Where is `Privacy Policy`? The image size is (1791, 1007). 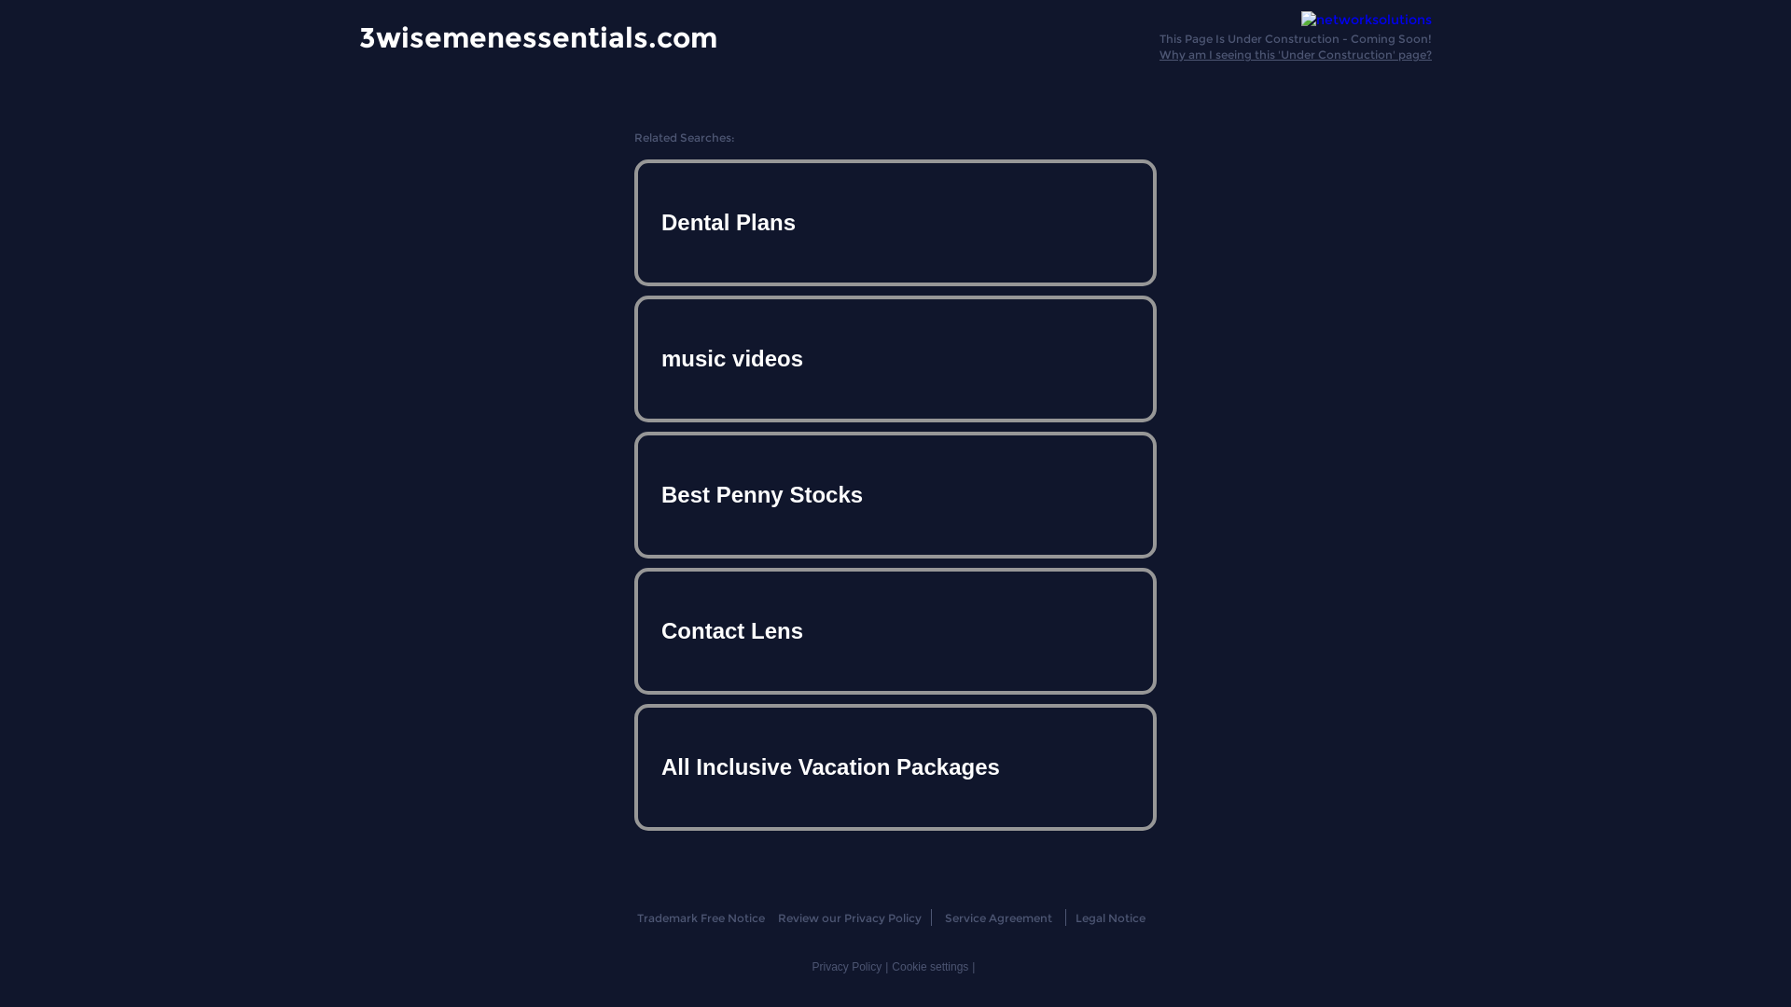
Privacy Policy is located at coordinates (847, 967).